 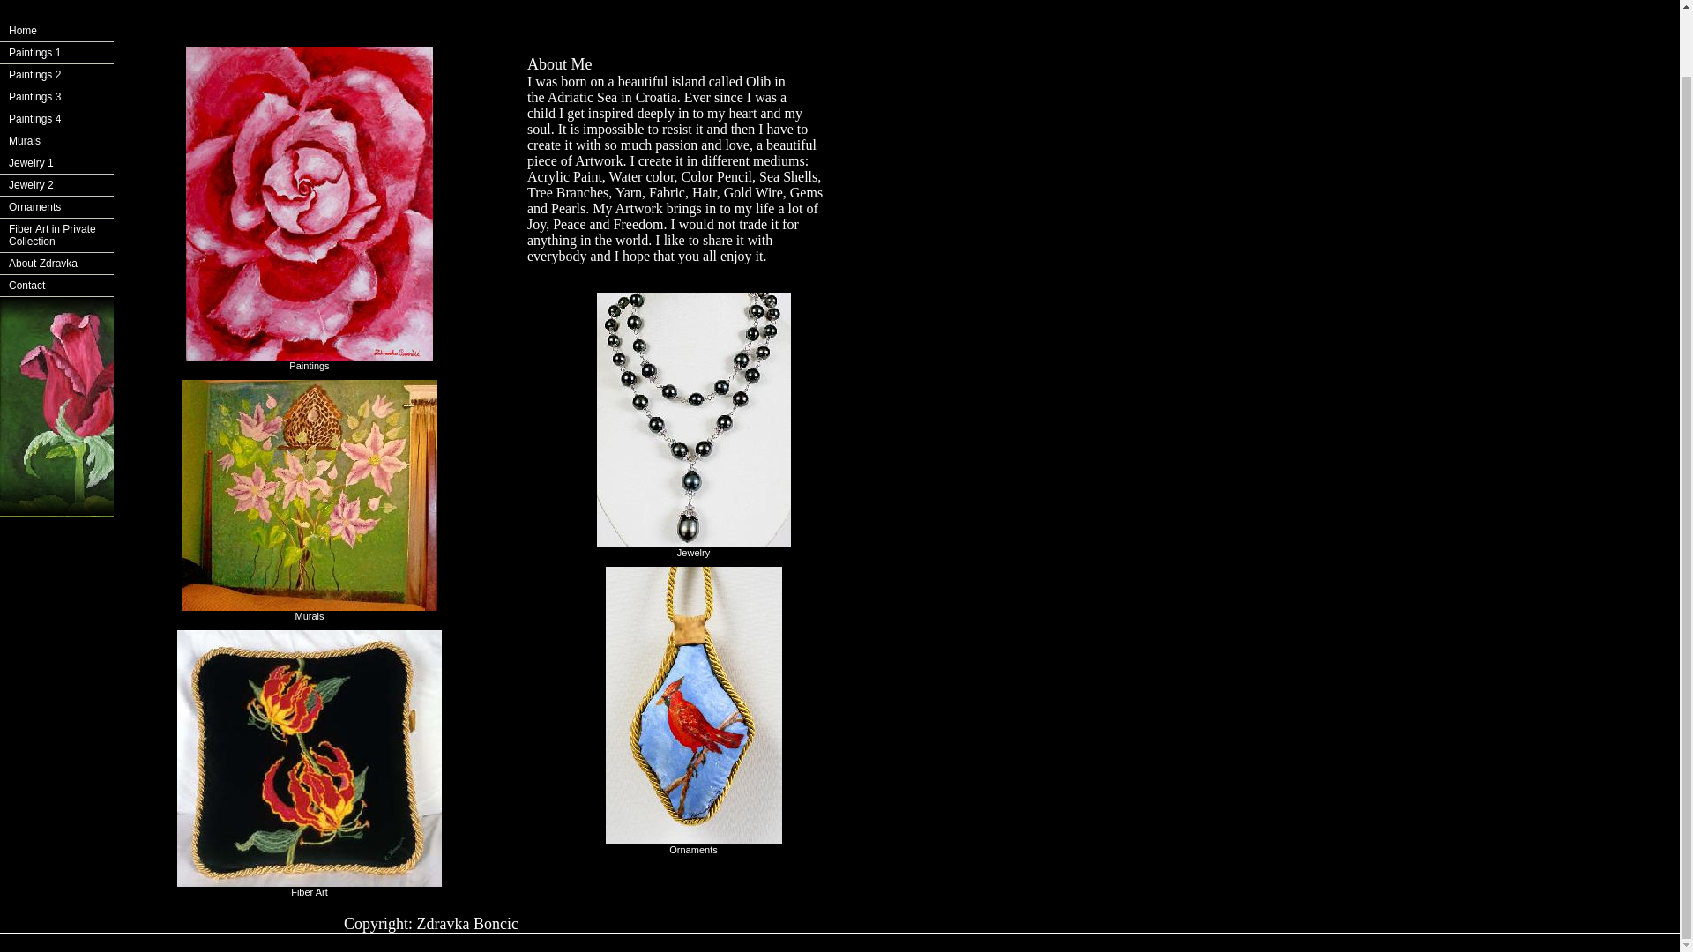 What do you see at coordinates (56, 185) in the screenshot?
I see `Jewelry 2` at bounding box center [56, 185].